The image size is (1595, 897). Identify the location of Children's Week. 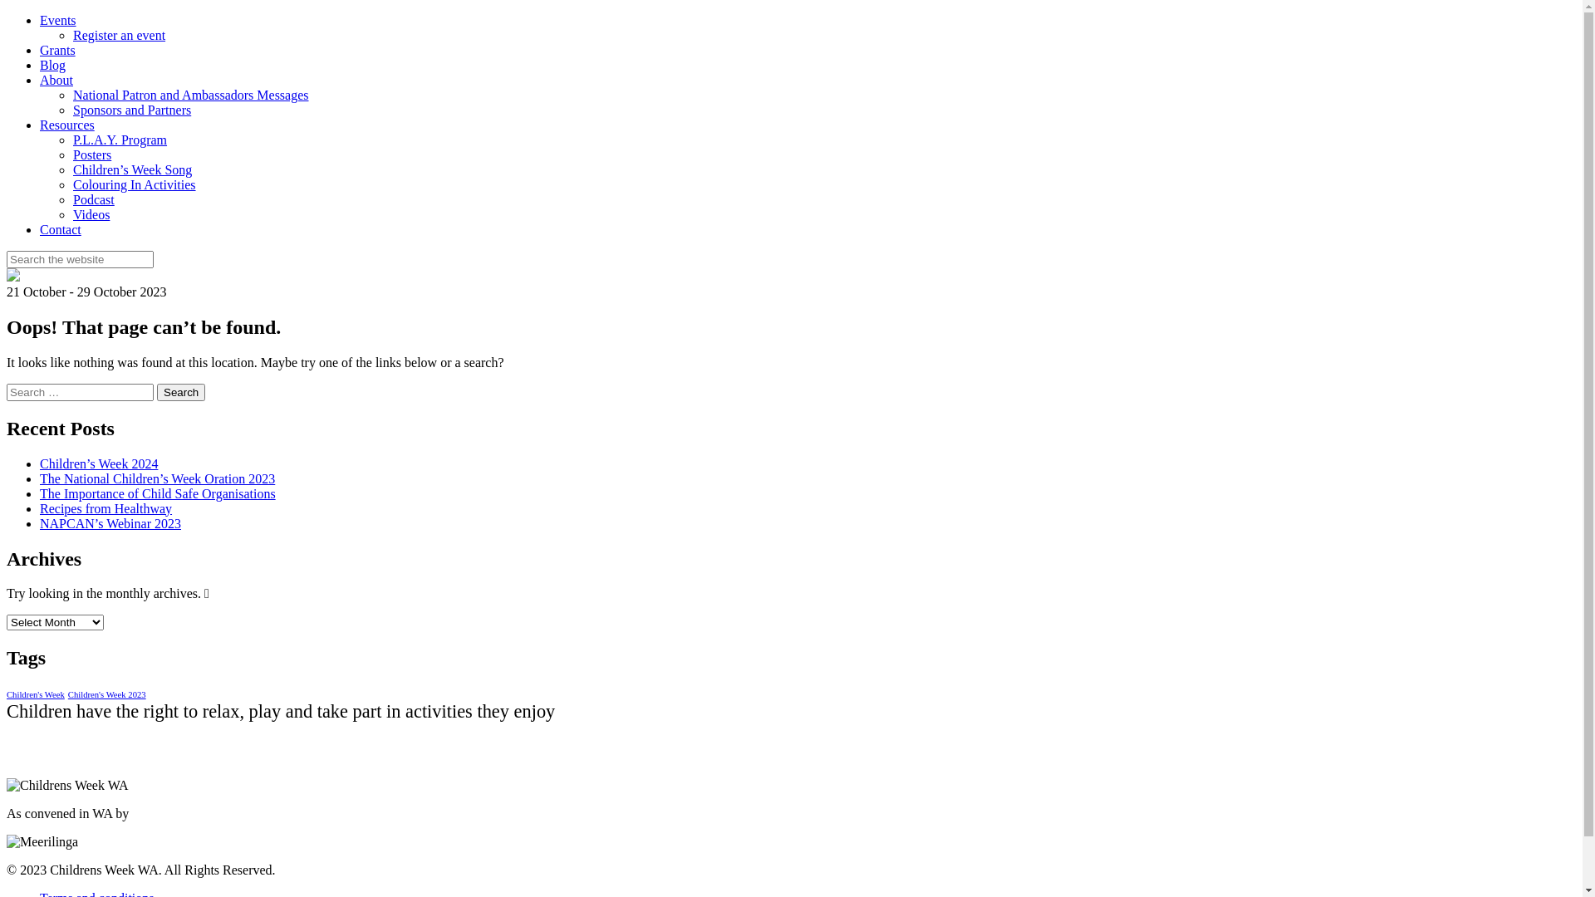
(36, 694).